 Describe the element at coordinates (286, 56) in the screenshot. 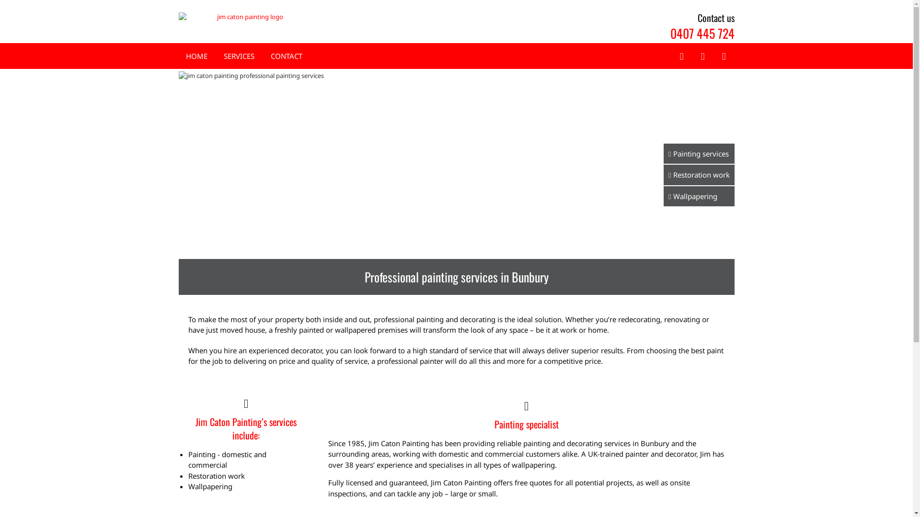

I see `CONTACT` at that location.